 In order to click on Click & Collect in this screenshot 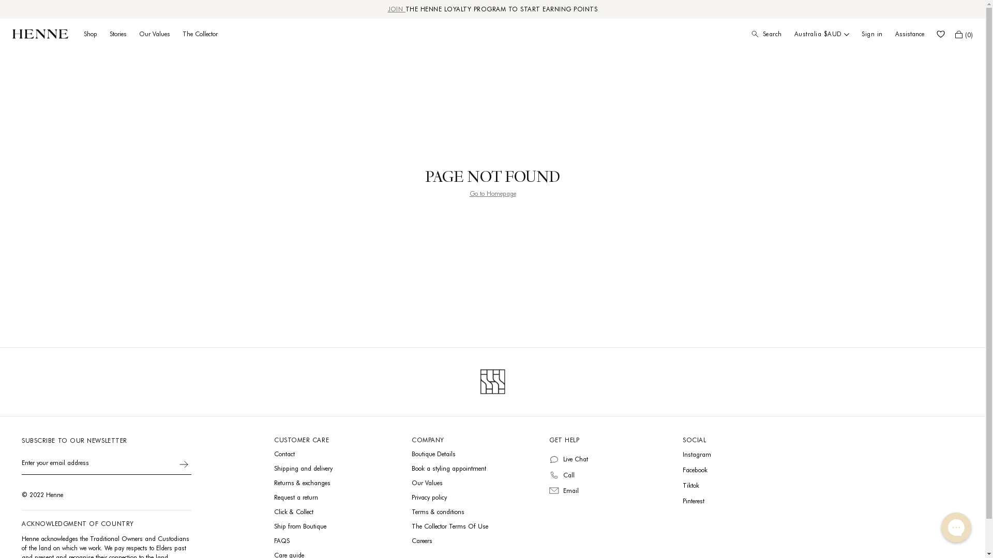, I will do `click(294, 512)`.